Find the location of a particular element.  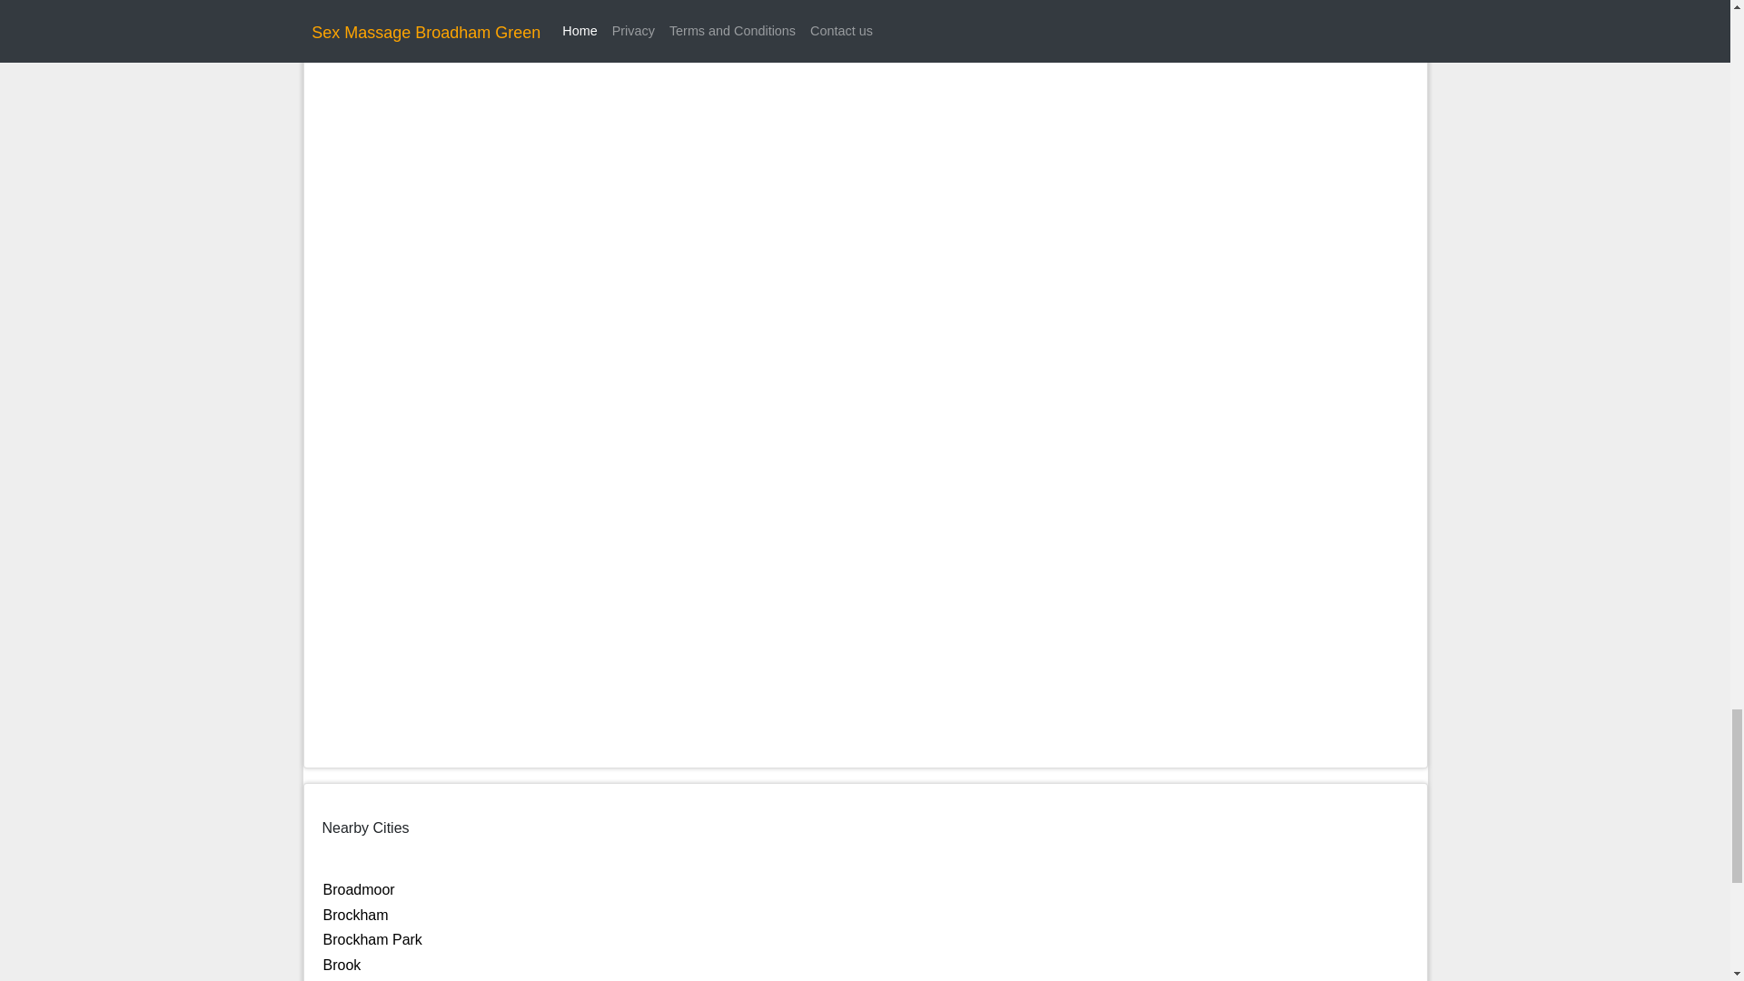

Brockham is located at coordinates (356, 916).